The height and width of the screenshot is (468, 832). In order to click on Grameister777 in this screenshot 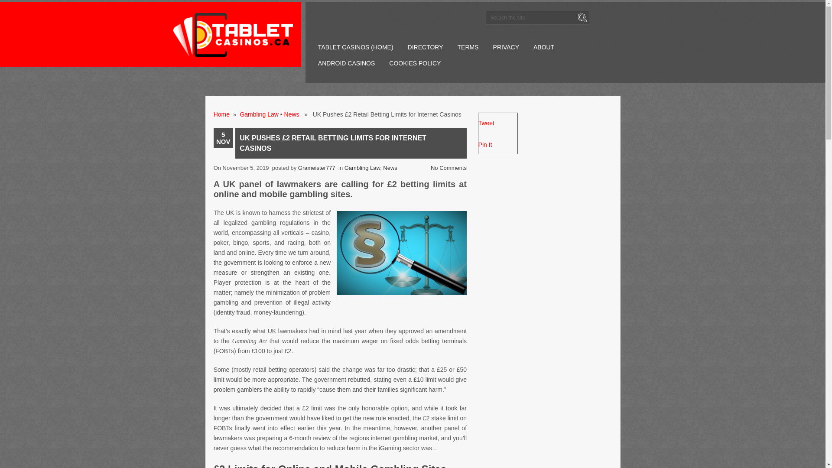, I will do `click(316, 168)`.